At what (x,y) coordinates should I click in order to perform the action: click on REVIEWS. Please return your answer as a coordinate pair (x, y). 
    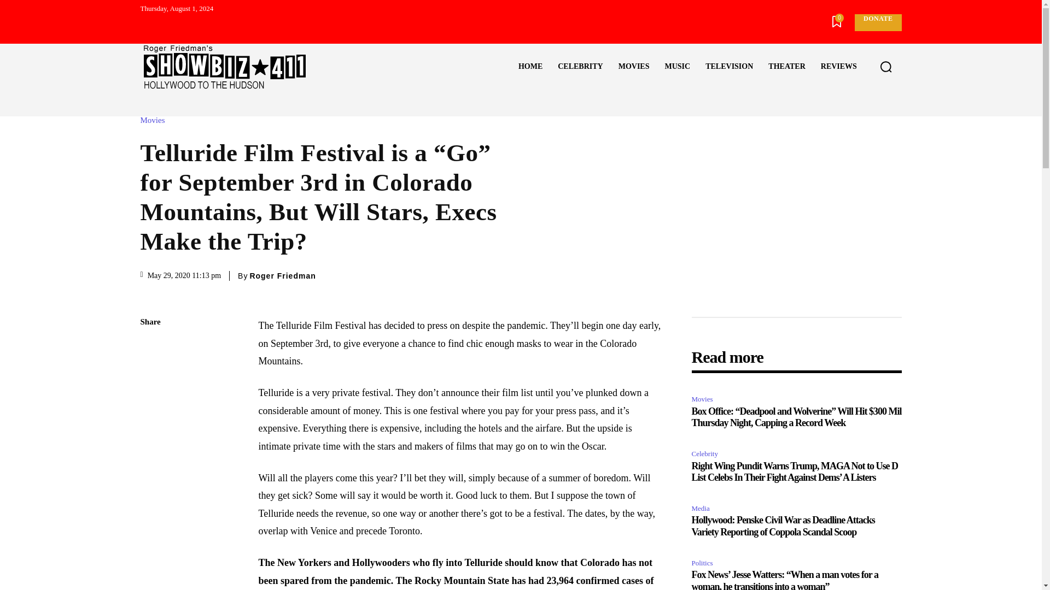
    Looking at the image, I should click on (838, 67).